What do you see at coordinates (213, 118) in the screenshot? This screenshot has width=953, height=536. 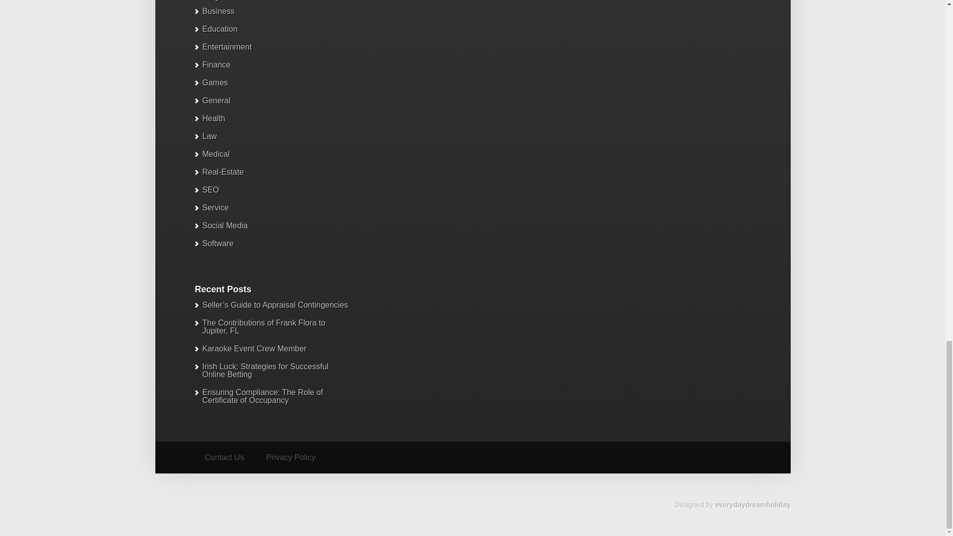 I see `Irish Luck: Strategies for Successful Online Betting` at bounding box center [213, 118].